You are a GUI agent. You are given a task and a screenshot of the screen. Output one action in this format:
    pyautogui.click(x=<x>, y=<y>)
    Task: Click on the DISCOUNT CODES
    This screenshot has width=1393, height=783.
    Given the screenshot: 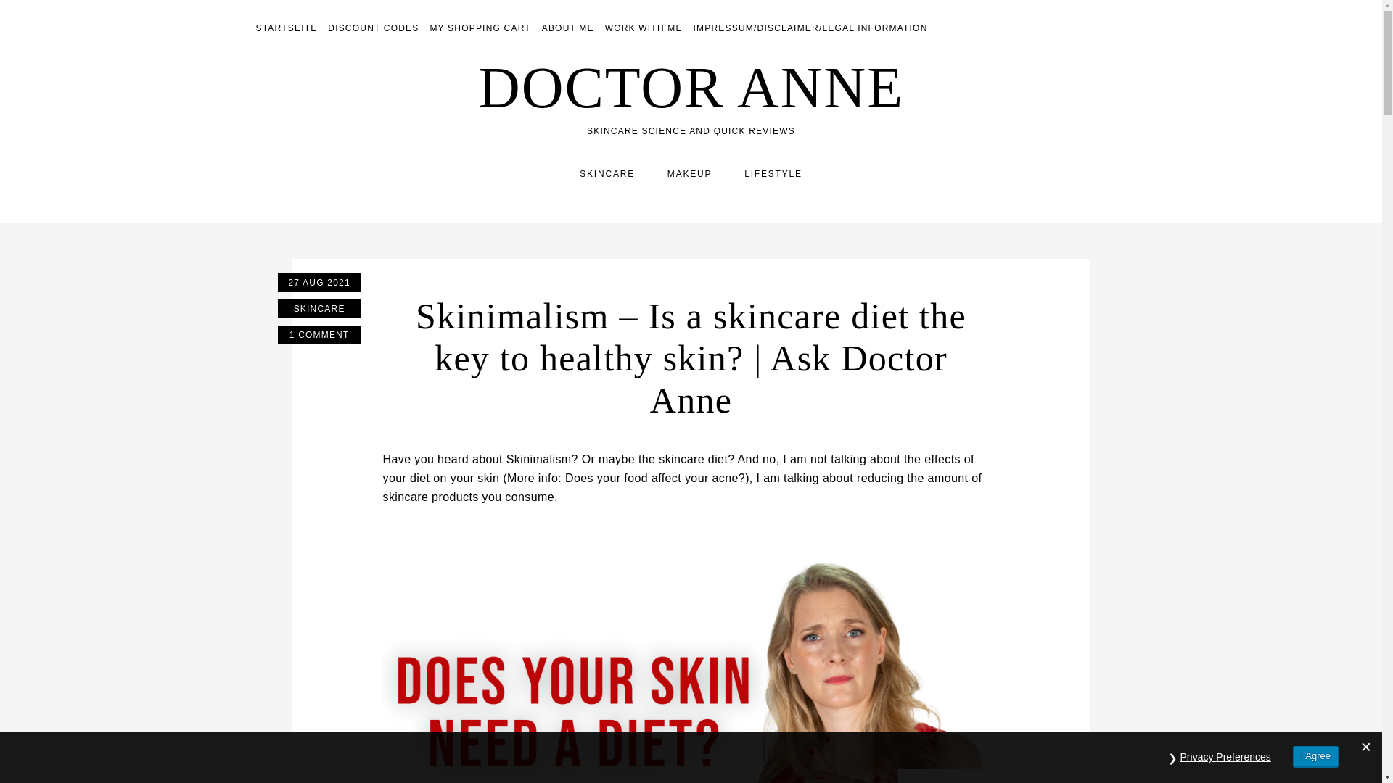 What is the action you would take?
    pyautogui.click(x=373, y=28)
    